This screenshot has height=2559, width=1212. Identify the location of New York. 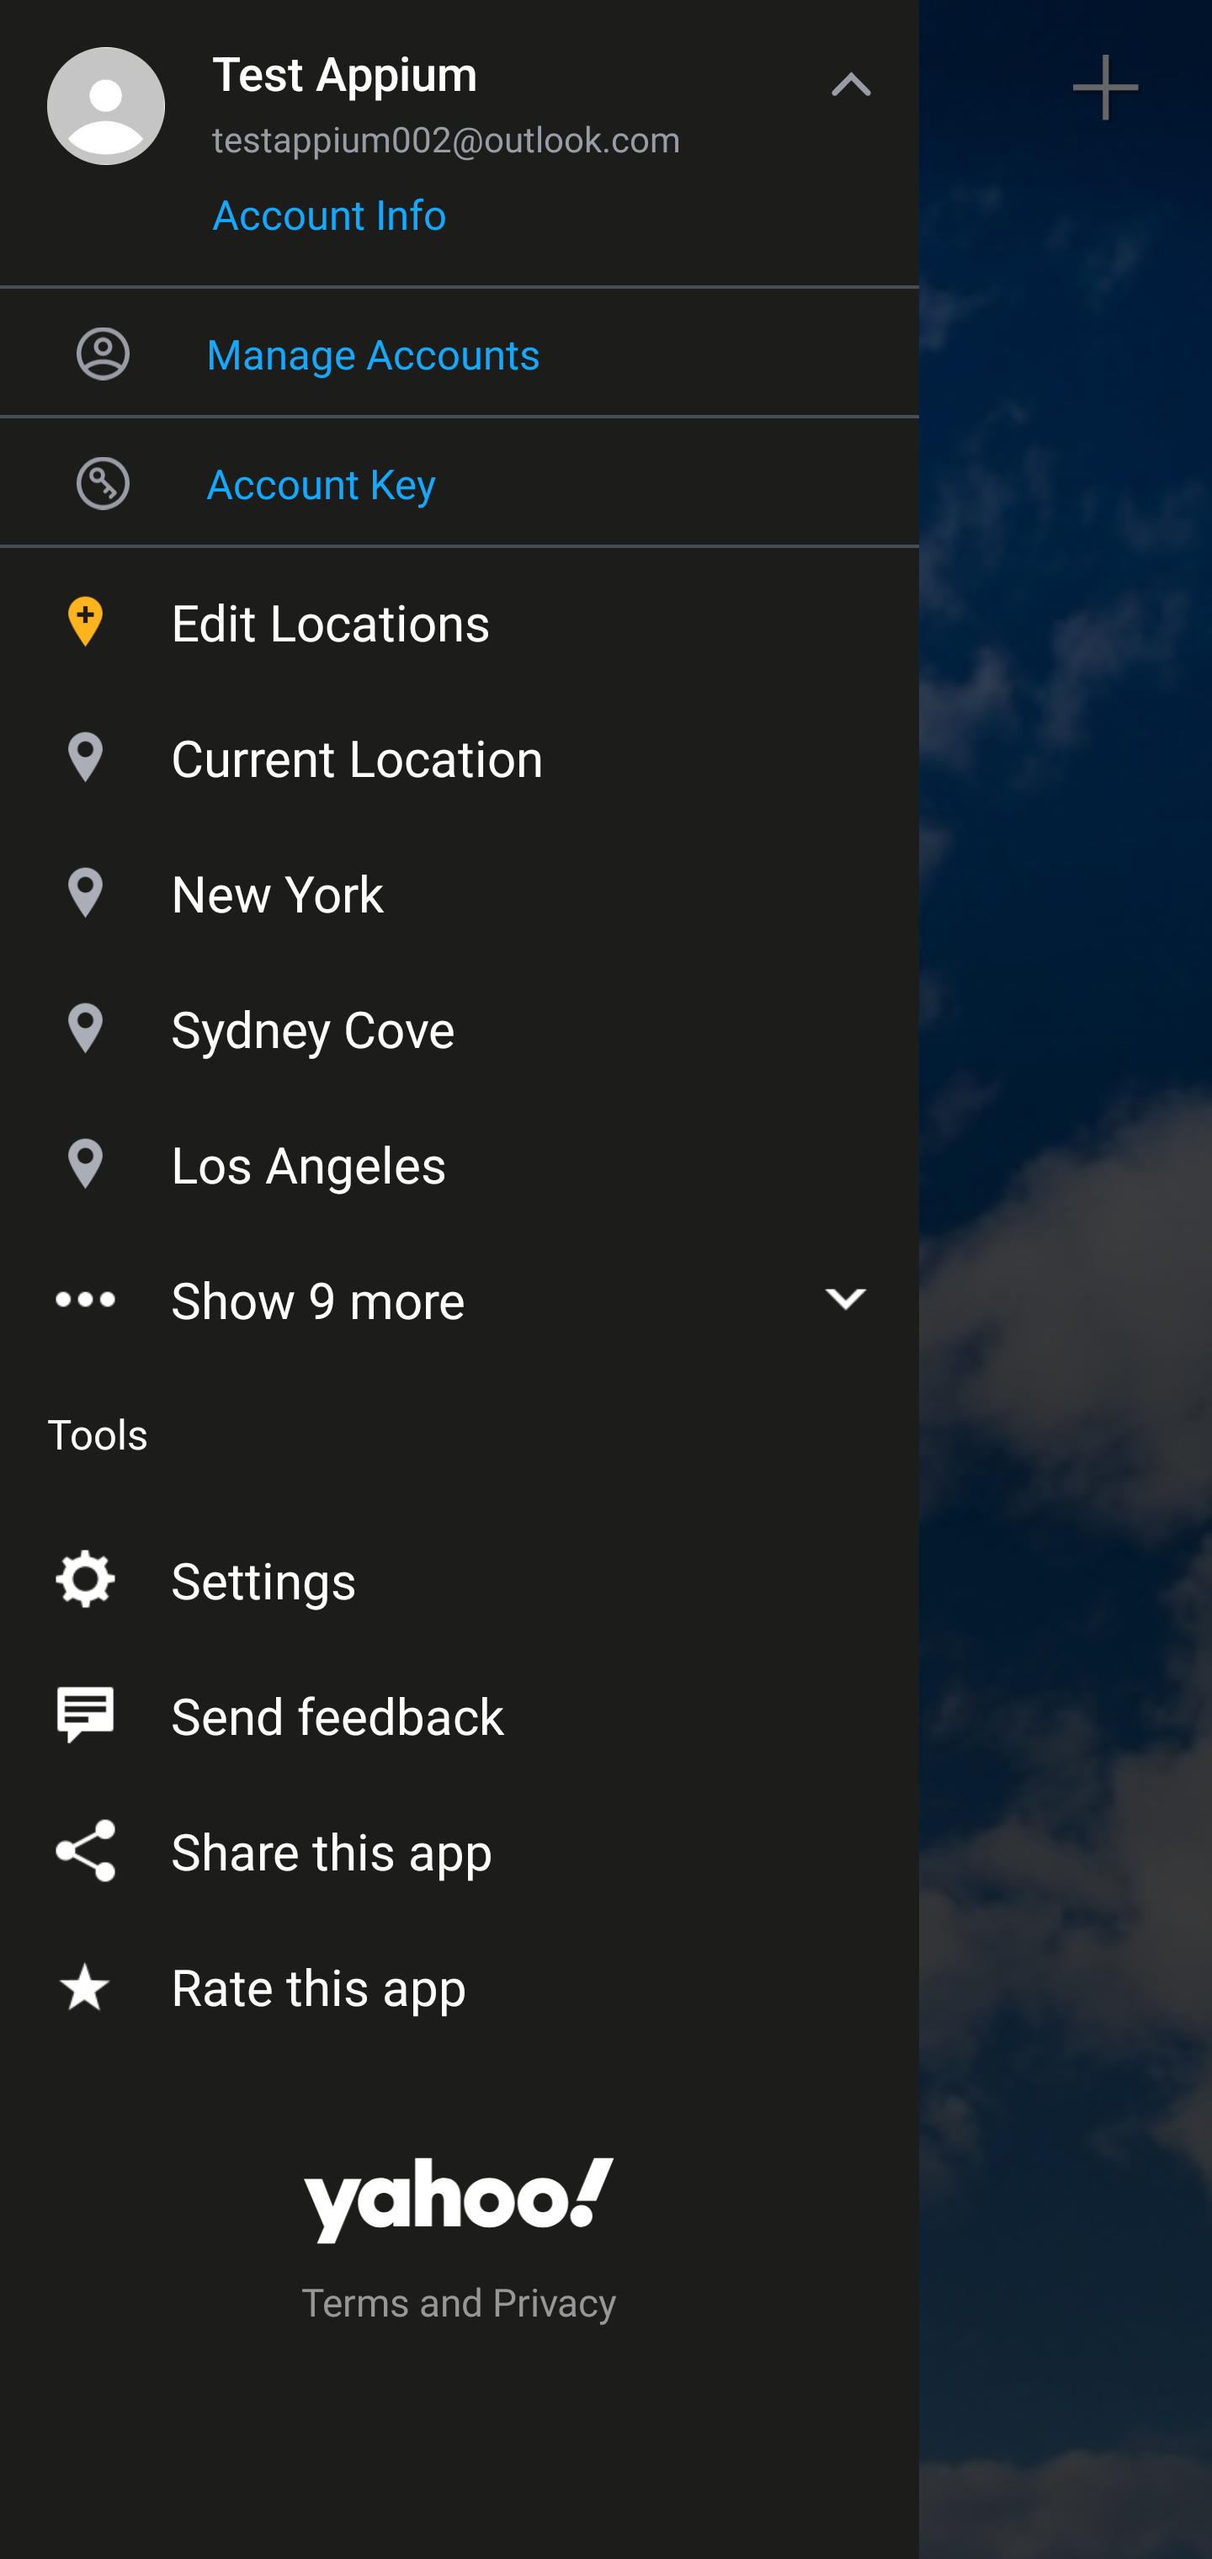
(460, 886).